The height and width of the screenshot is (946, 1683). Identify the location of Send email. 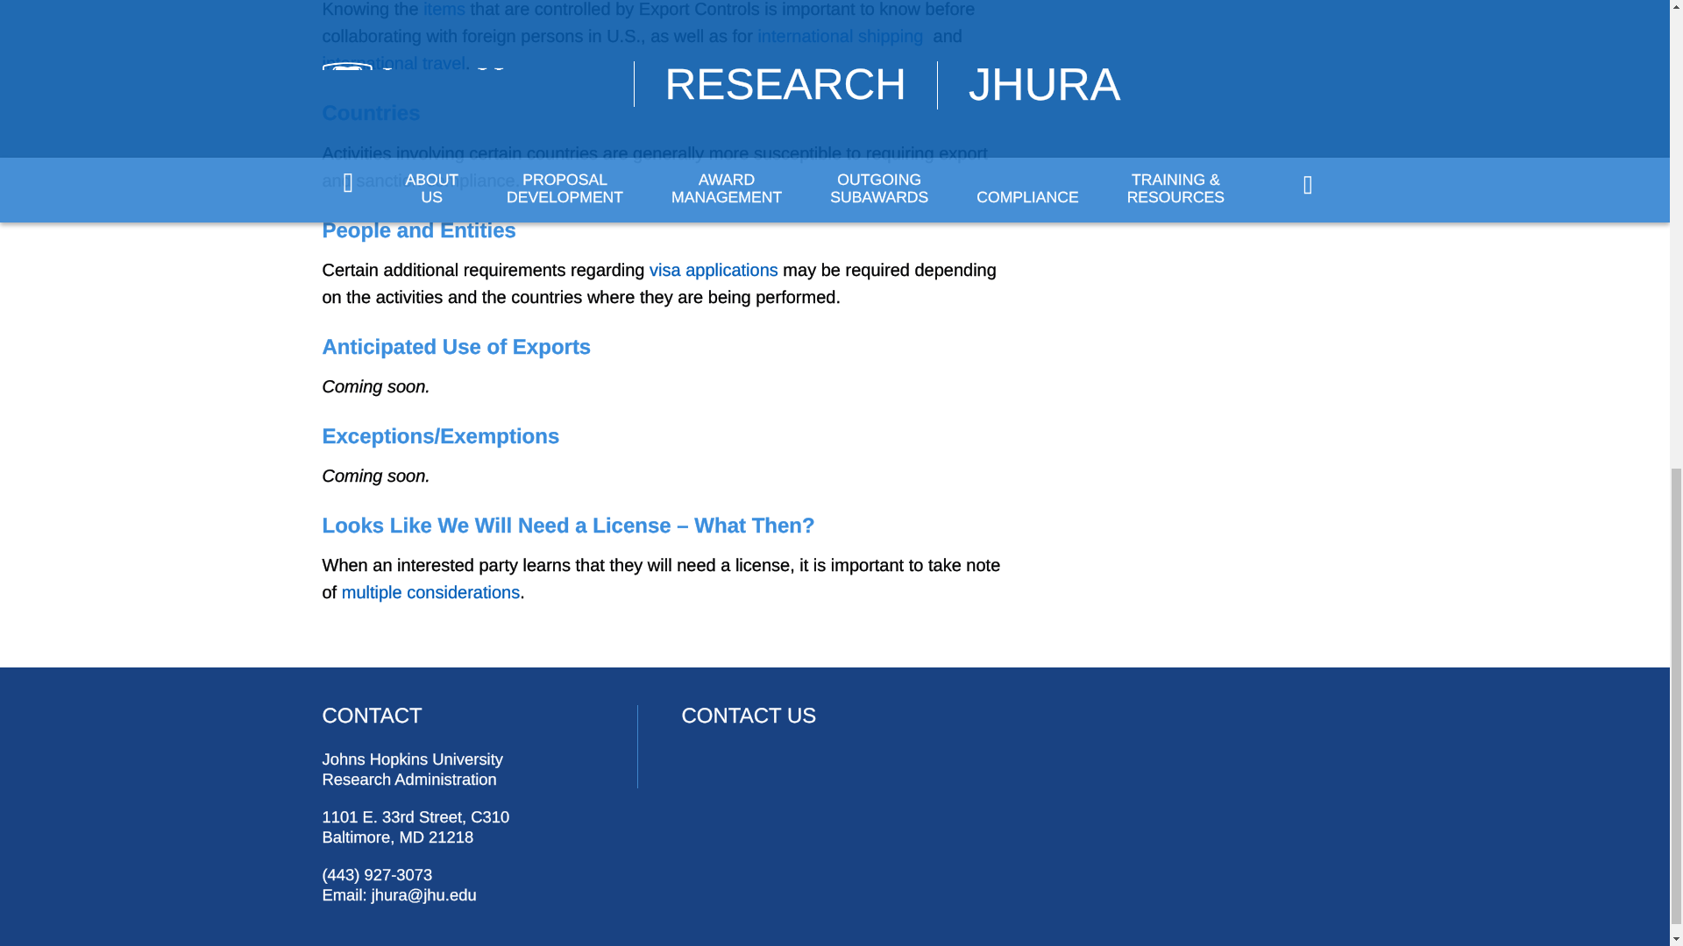
(424, 894).